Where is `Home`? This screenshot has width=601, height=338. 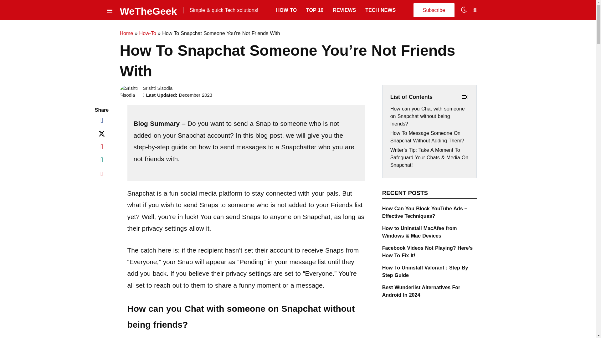 Home is located at coordinates (126, 33).